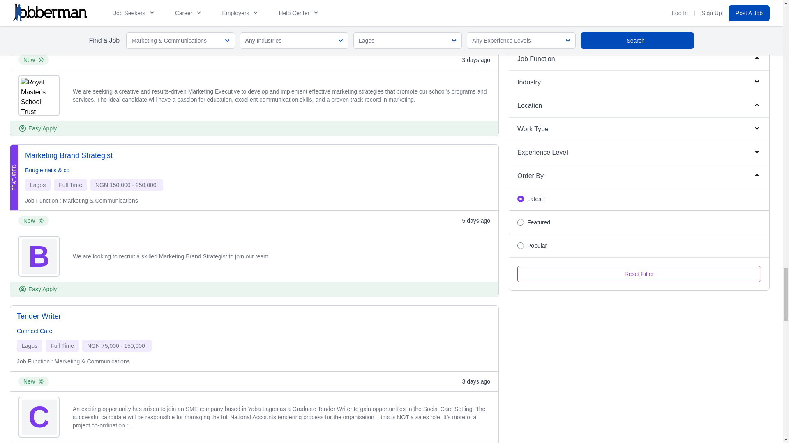  I want to click on Tender Writer, so click(39, 316).